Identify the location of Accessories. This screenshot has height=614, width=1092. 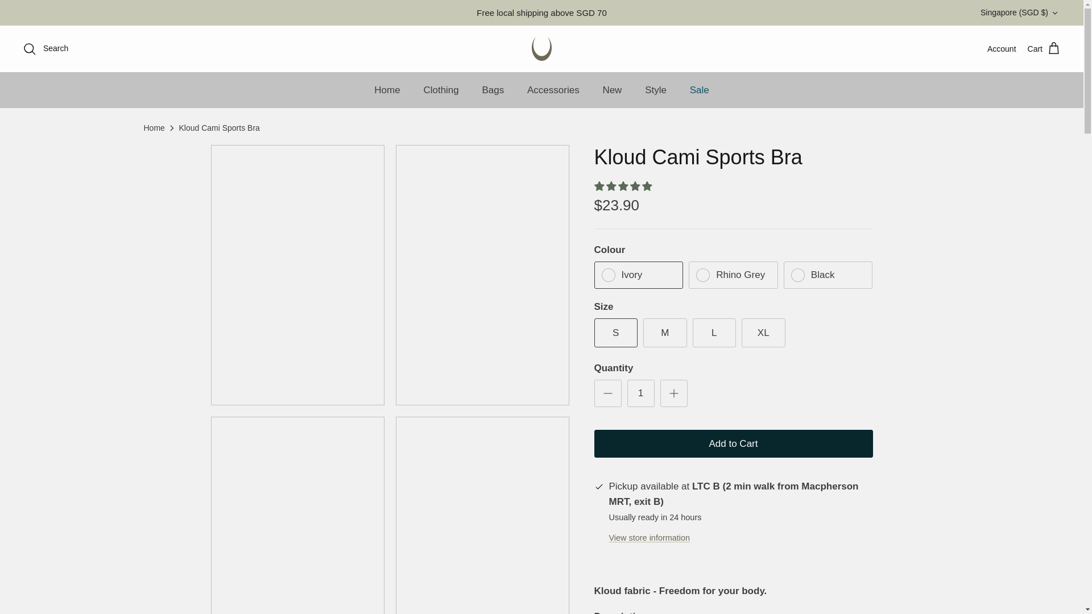
(553, 90).